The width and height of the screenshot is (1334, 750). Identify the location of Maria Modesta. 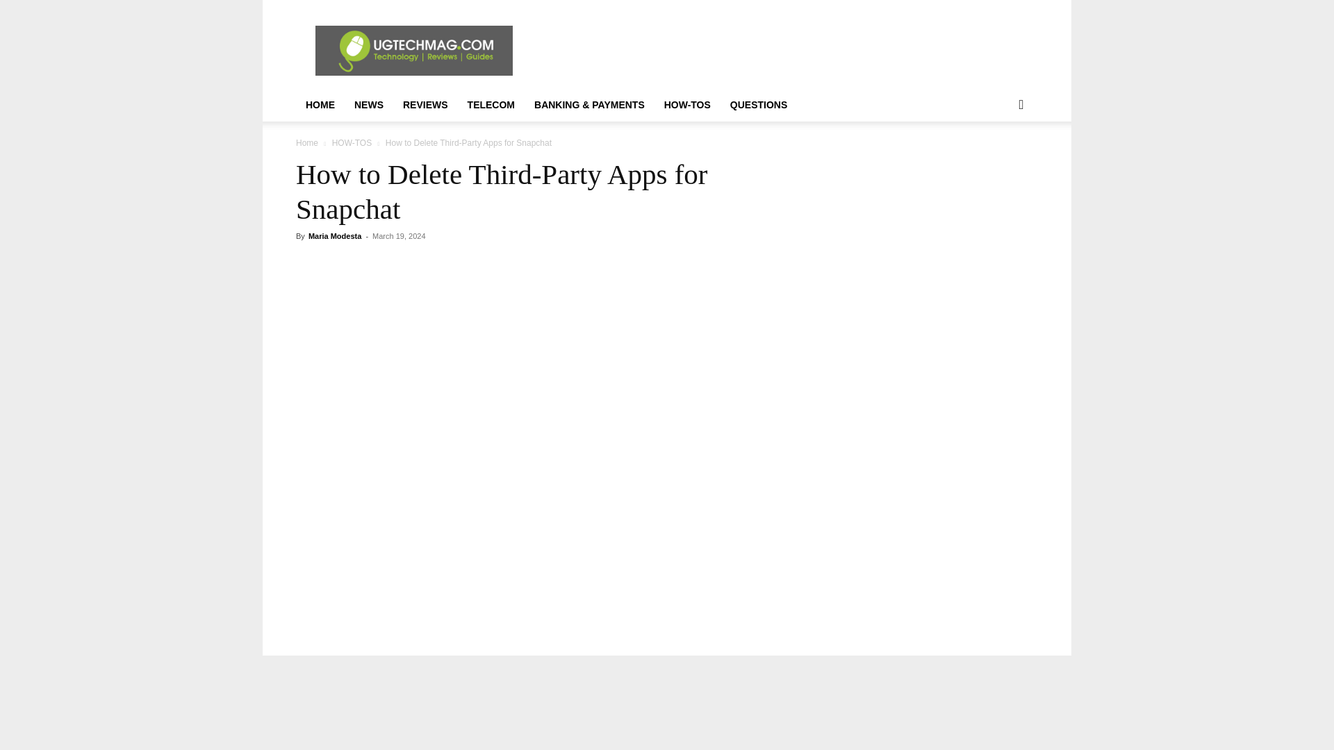
(335, 235).